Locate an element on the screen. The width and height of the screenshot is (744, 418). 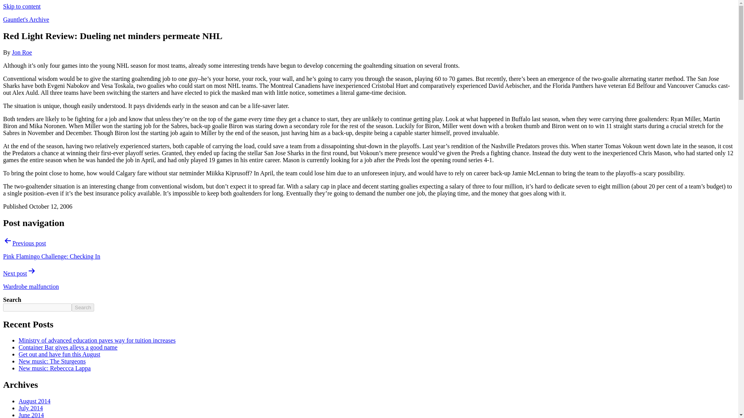
New music: Rebeccca Lappa is located at coordinates (55, 368).